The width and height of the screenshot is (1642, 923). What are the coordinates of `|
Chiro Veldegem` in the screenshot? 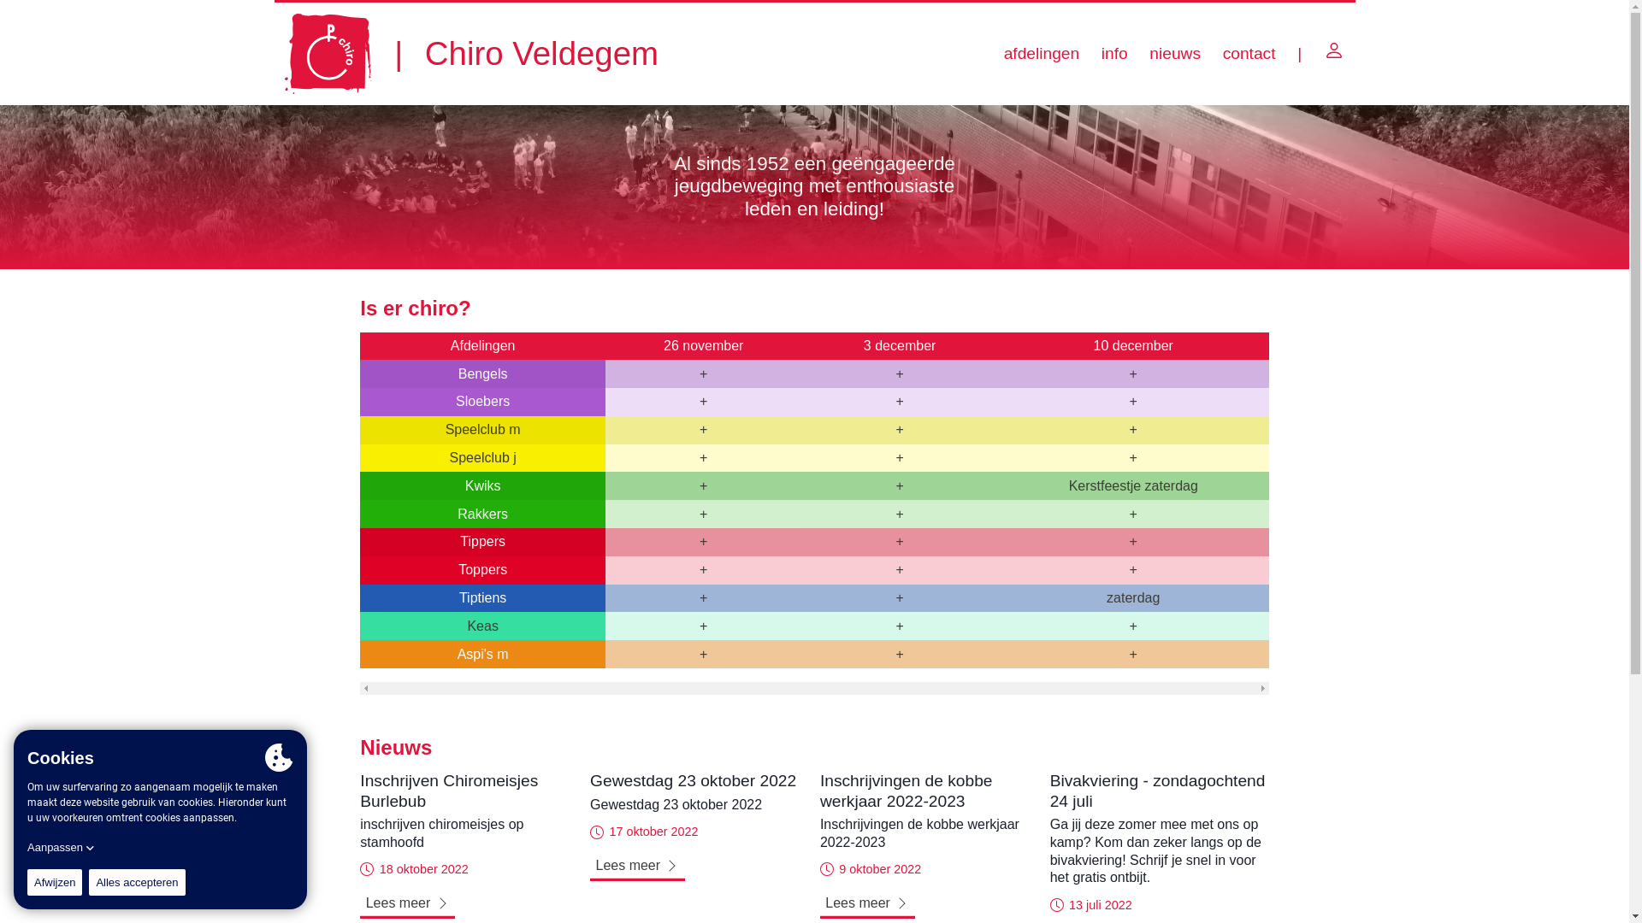 It's located at (472, 54).